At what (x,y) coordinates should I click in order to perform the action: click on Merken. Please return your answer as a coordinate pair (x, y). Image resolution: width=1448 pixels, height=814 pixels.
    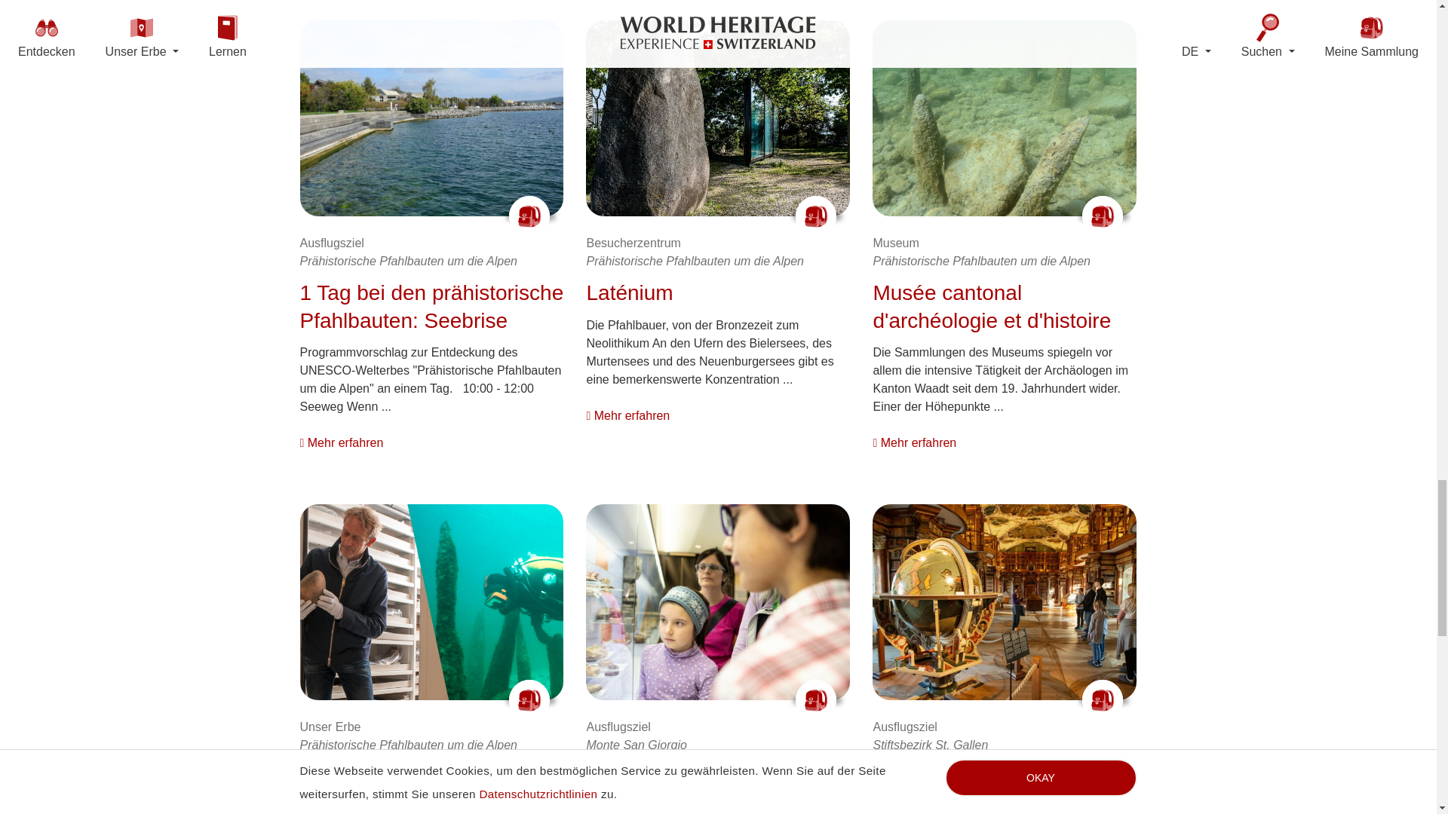
    Looking at the image, I should click on (1103, 699).